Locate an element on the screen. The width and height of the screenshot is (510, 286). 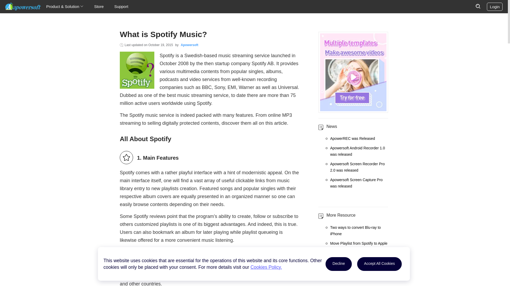
Apowersoft is located at coordinates (23, 6).